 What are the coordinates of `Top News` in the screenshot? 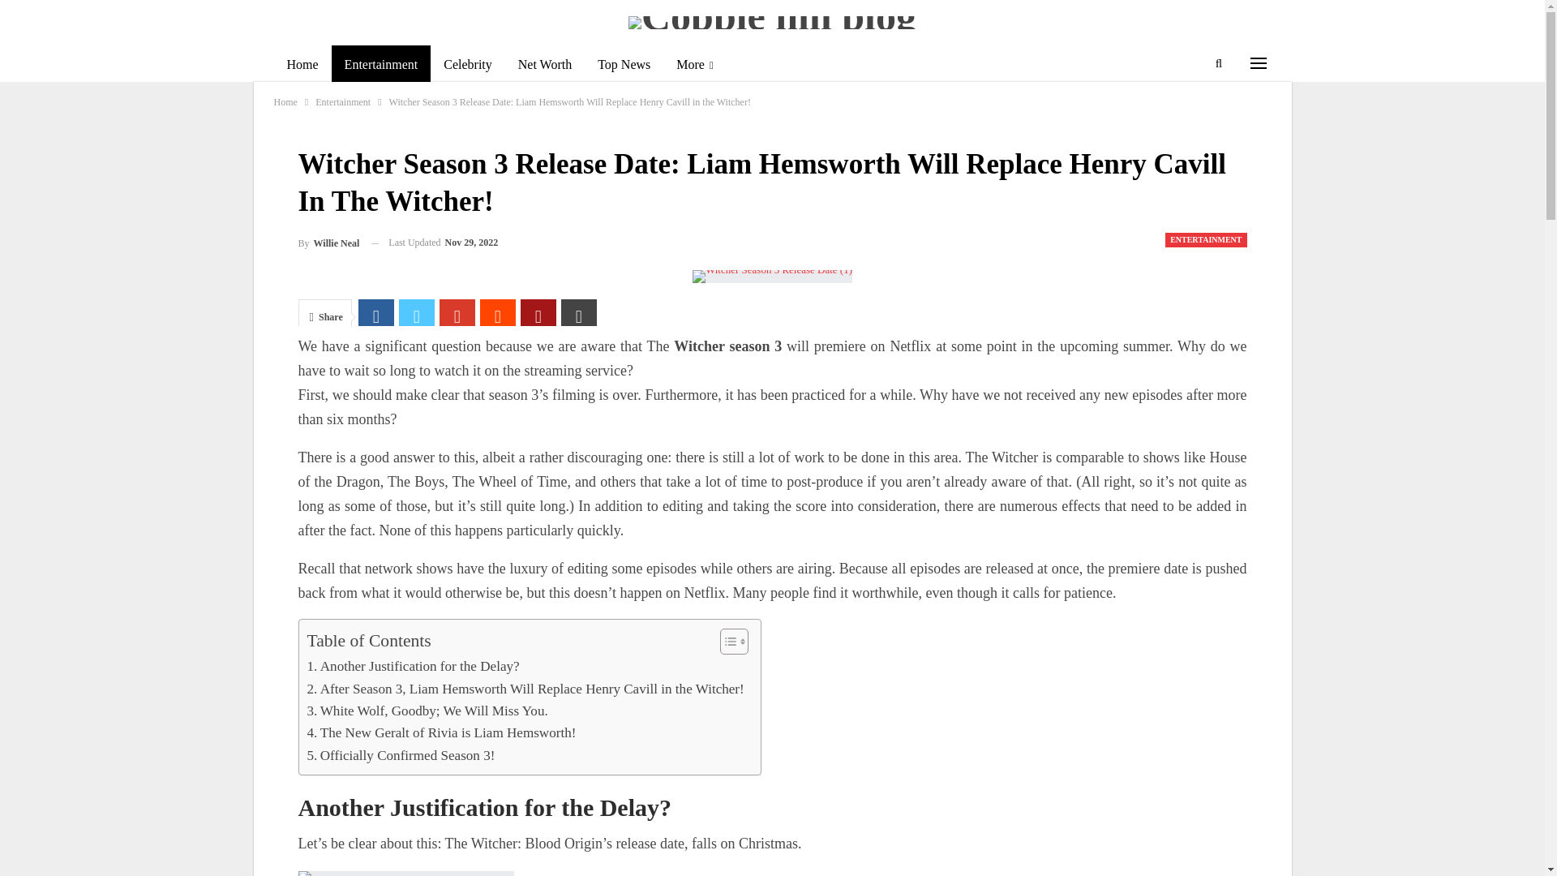 It's located at (624, 65).